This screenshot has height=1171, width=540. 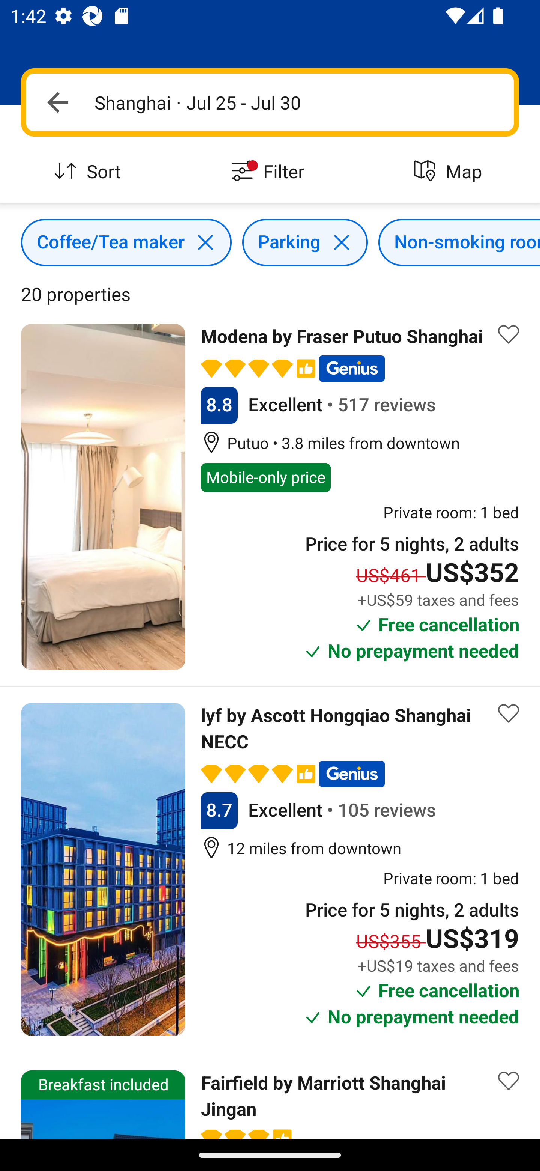 What do you see at coordinates (270, 172) in the screenshot?
I see `Filter` at bounding box center [270, 172].